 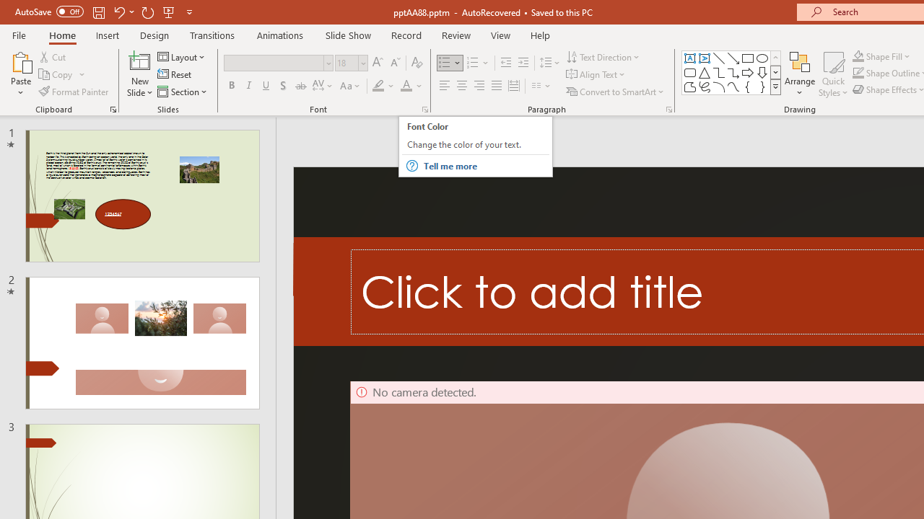 I want to click on Shape Outline Teal, Accent 1, so click(x=858, y=74).